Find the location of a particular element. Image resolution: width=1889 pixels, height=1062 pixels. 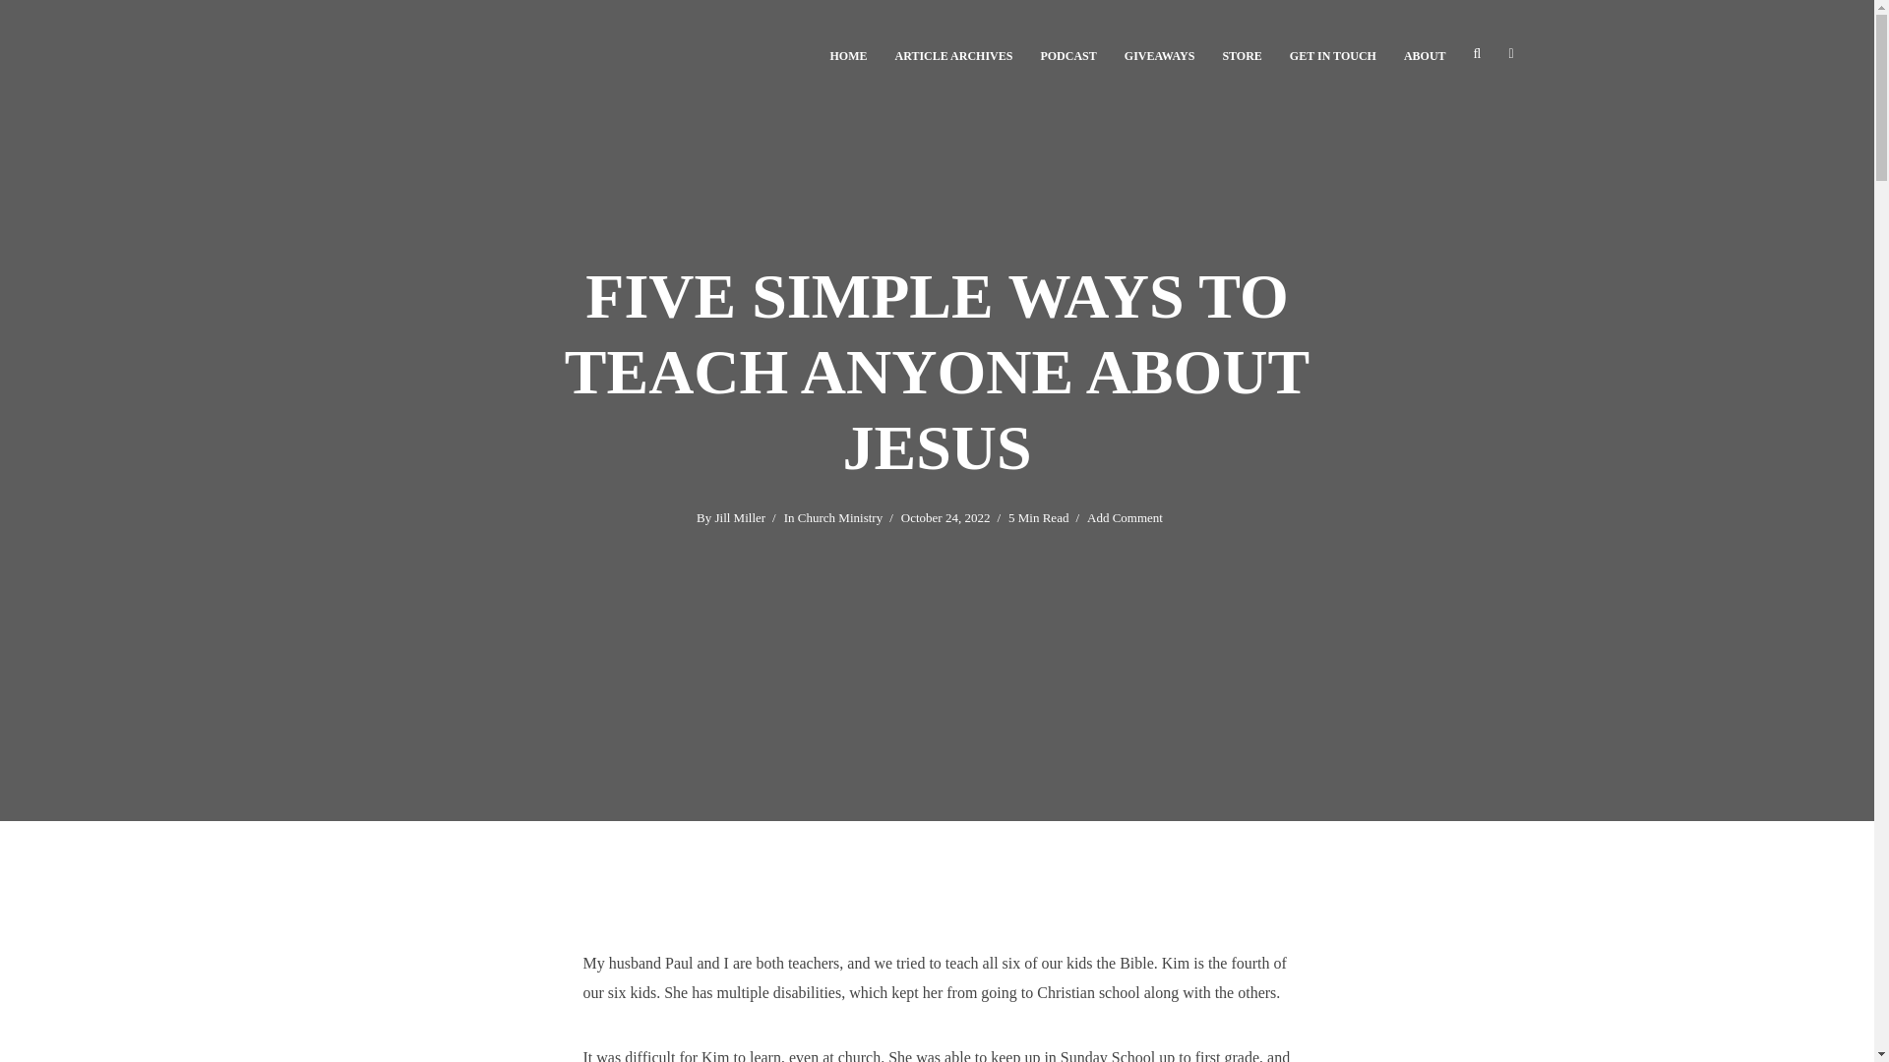

PODCAST is located at coordinates (1067, 53).